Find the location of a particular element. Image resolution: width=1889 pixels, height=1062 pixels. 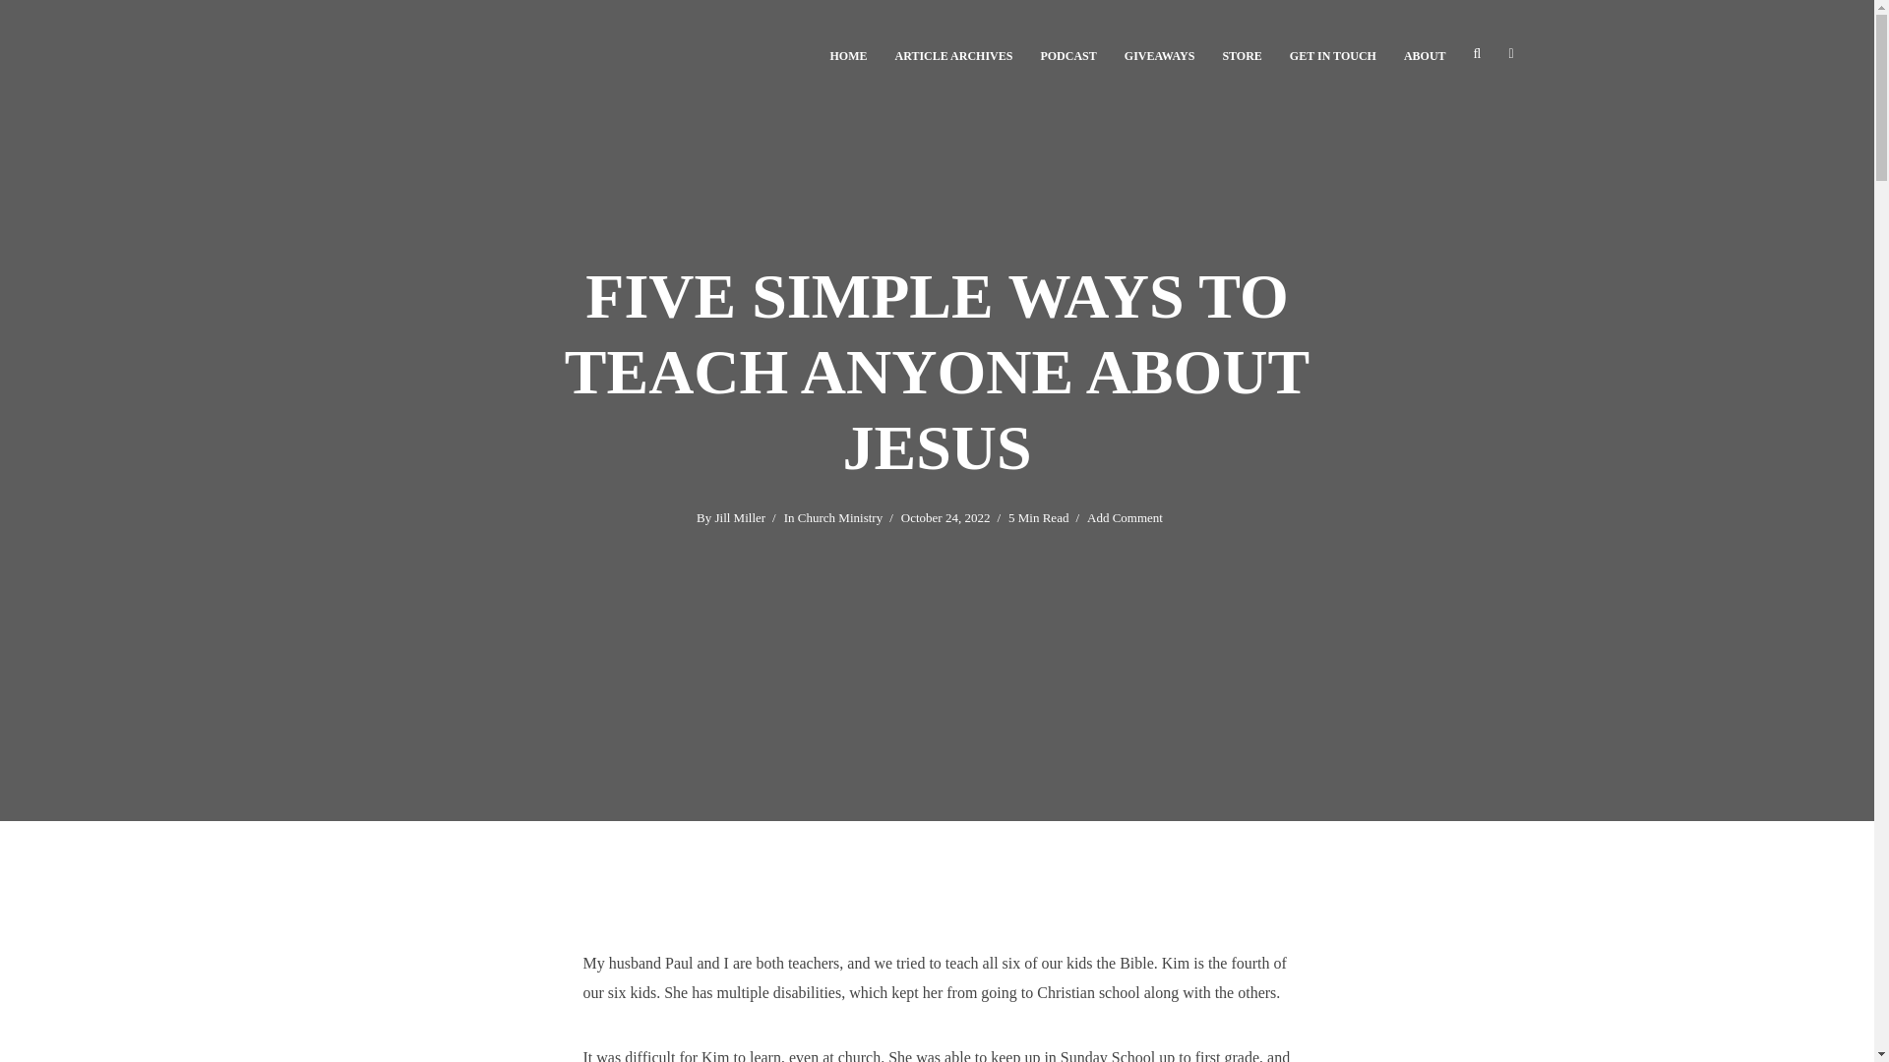

PODCAST is located at coordinates (1067, 53).